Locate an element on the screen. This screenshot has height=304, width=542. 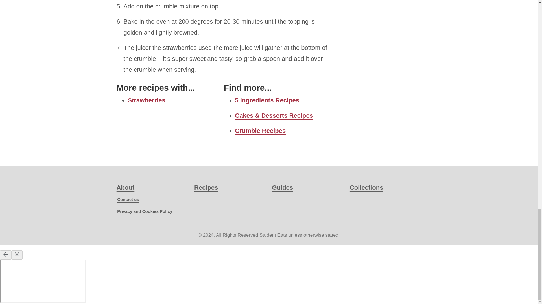
Crumble Recipes is located at coordinates (260, 131).